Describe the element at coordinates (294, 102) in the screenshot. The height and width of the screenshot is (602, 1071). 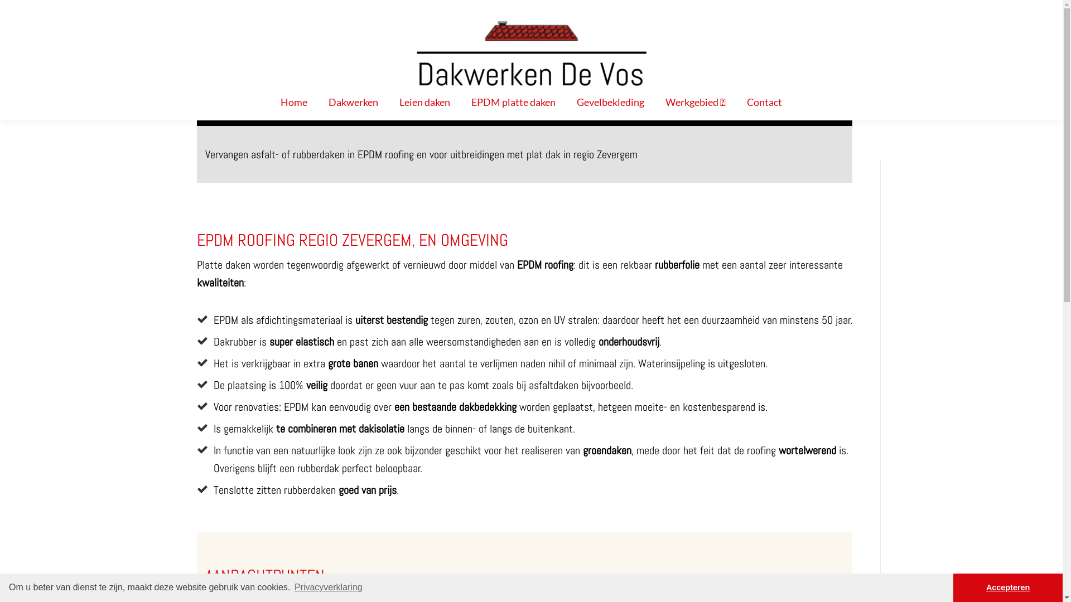
I see `Home` at that location.